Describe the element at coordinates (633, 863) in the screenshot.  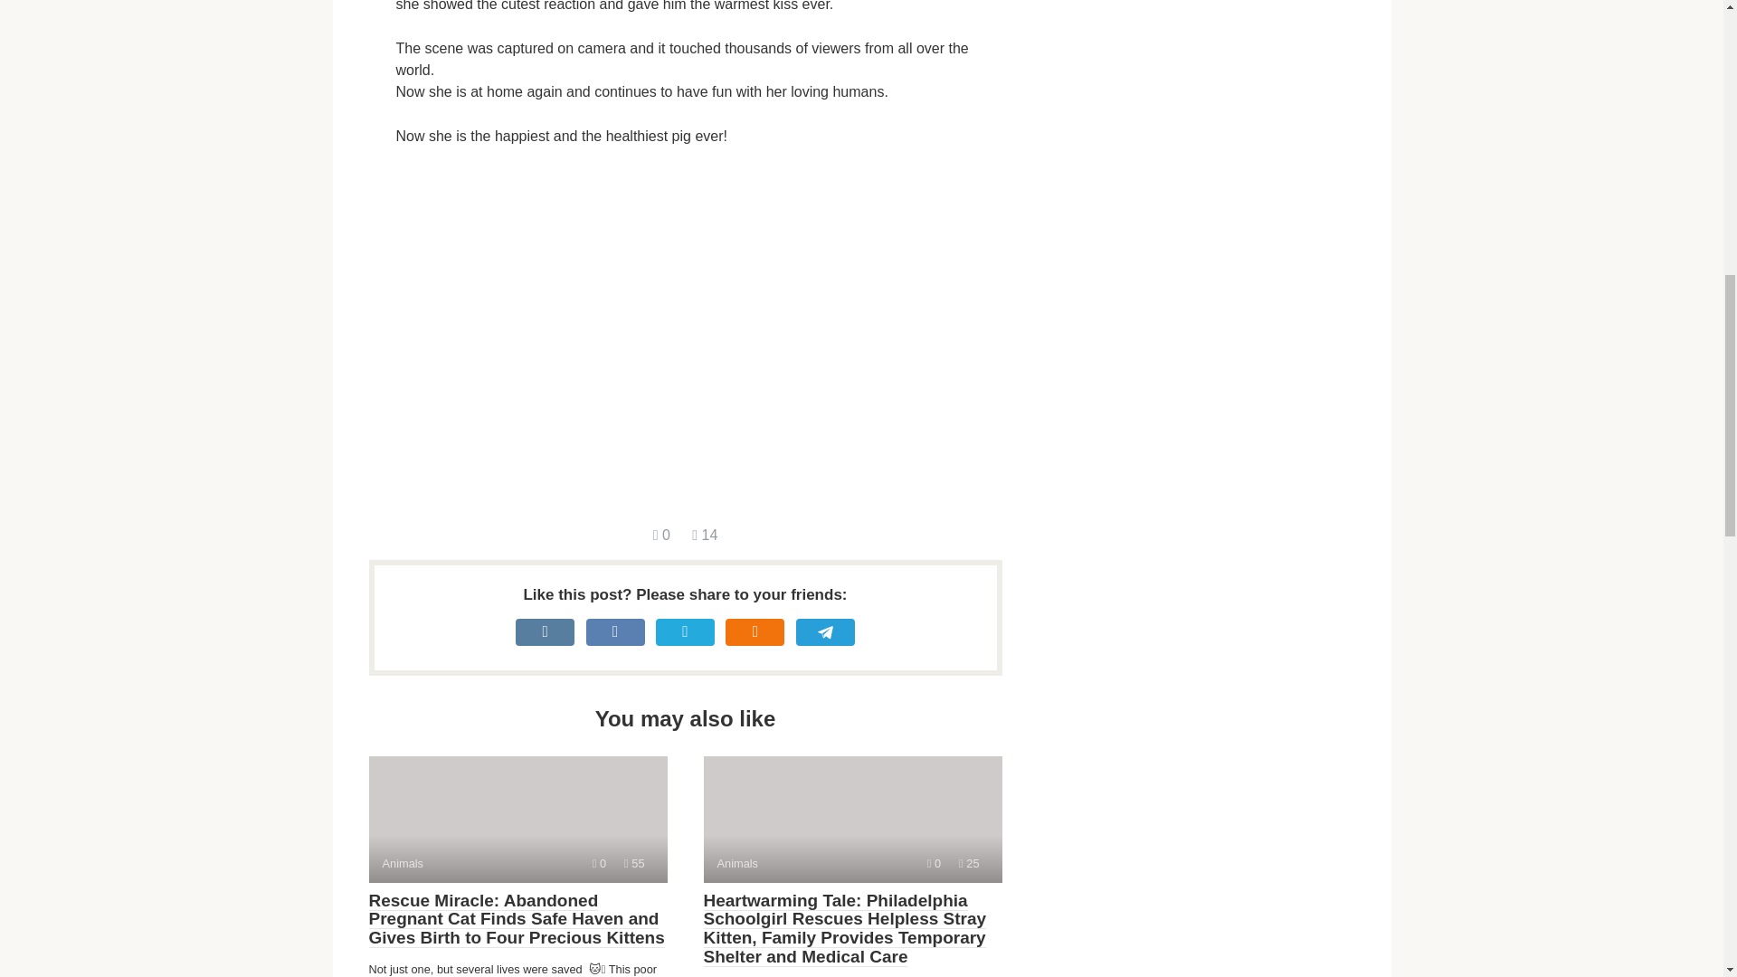
I see `Comments` at that location.